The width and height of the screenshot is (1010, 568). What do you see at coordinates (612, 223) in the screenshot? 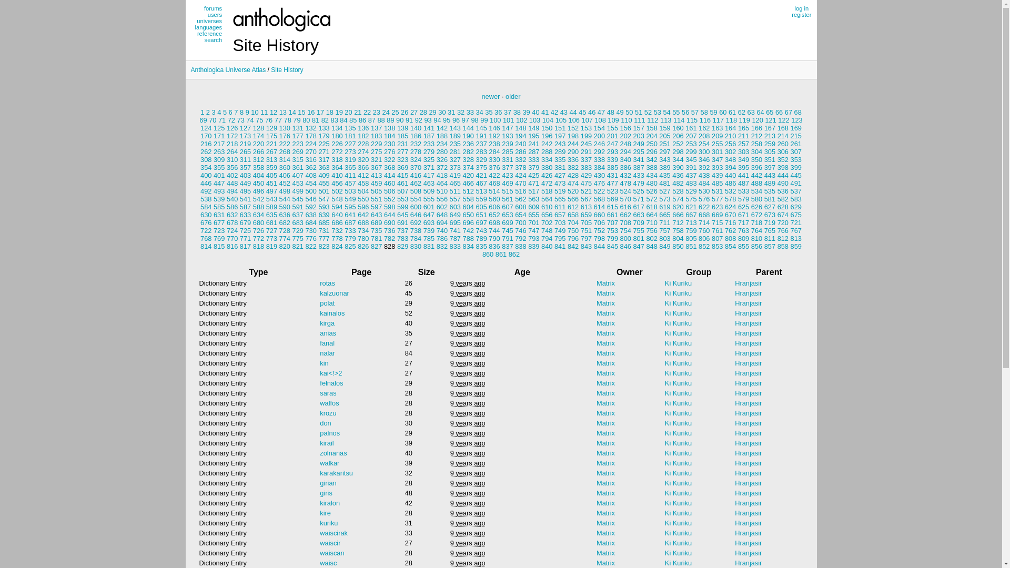
I see `707` at bounding box center [612, 223].